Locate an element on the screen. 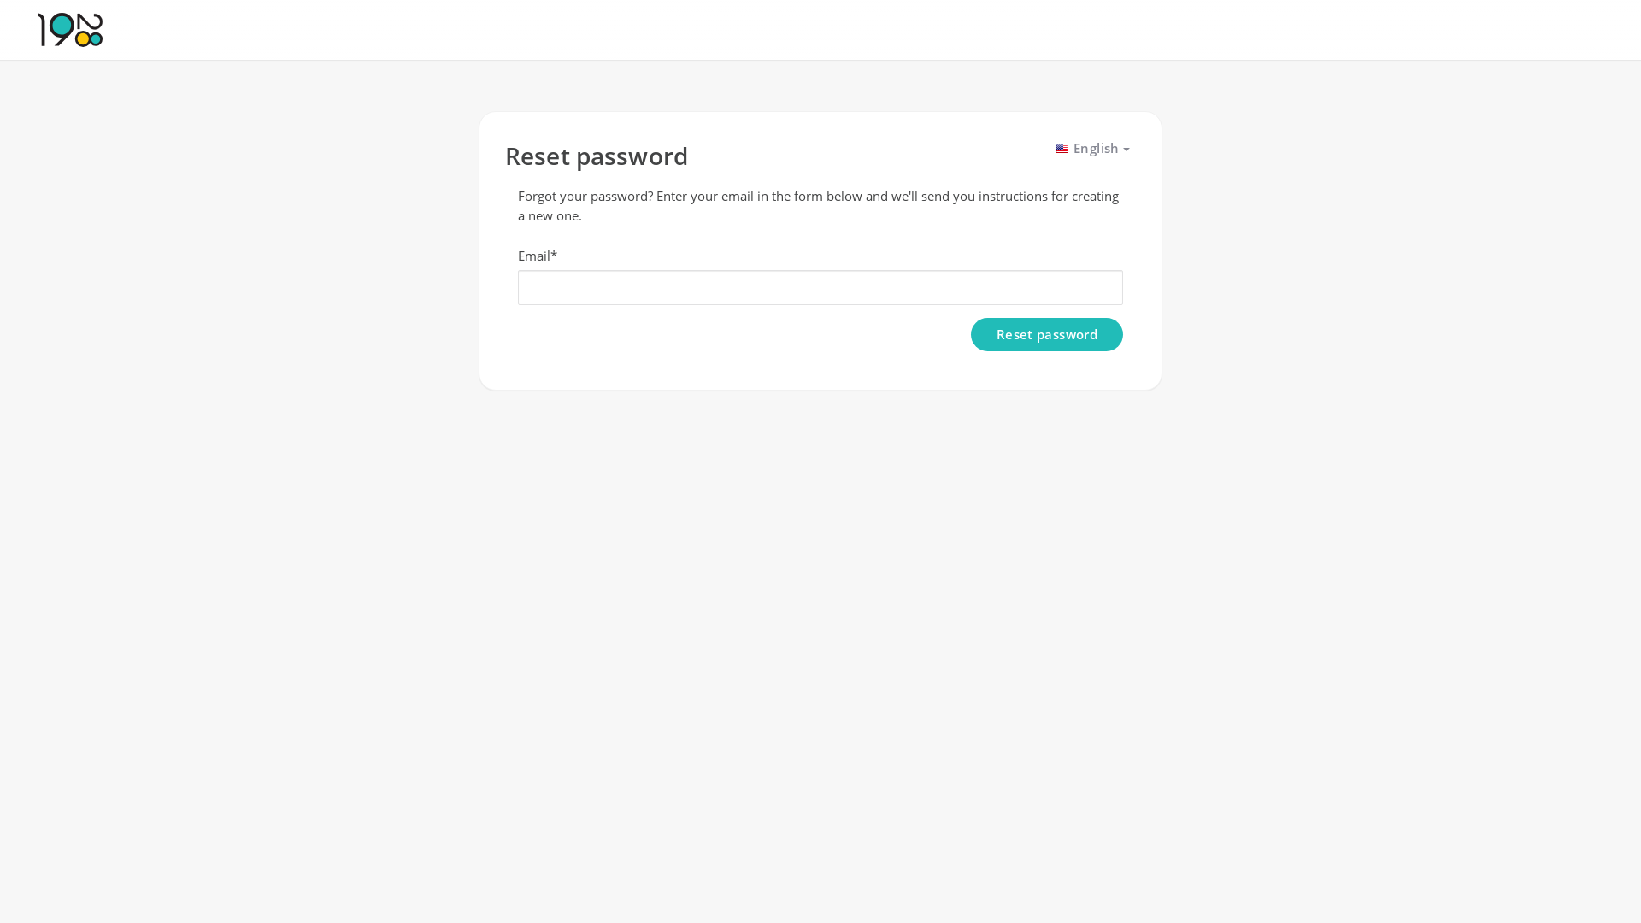 This screenshot has height=923, width=1641. Reset password is located at coordinates (1047, 335).